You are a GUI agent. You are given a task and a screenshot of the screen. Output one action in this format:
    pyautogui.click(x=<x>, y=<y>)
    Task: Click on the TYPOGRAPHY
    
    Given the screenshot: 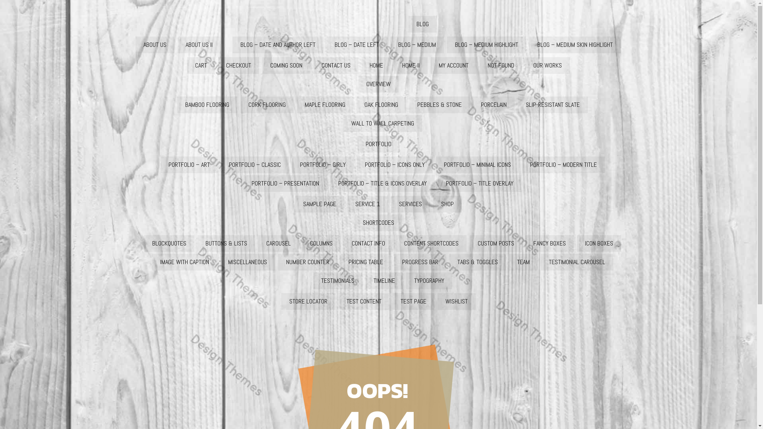 What is the action you would take?
    pyautogui.click(x=429, y=281)
    